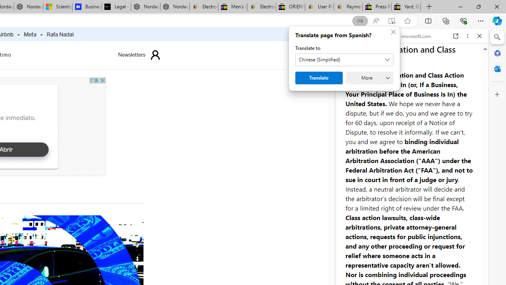 This screenshot has height=285, width=506. I want to click on Rafa Nadal, so click(60, 35).